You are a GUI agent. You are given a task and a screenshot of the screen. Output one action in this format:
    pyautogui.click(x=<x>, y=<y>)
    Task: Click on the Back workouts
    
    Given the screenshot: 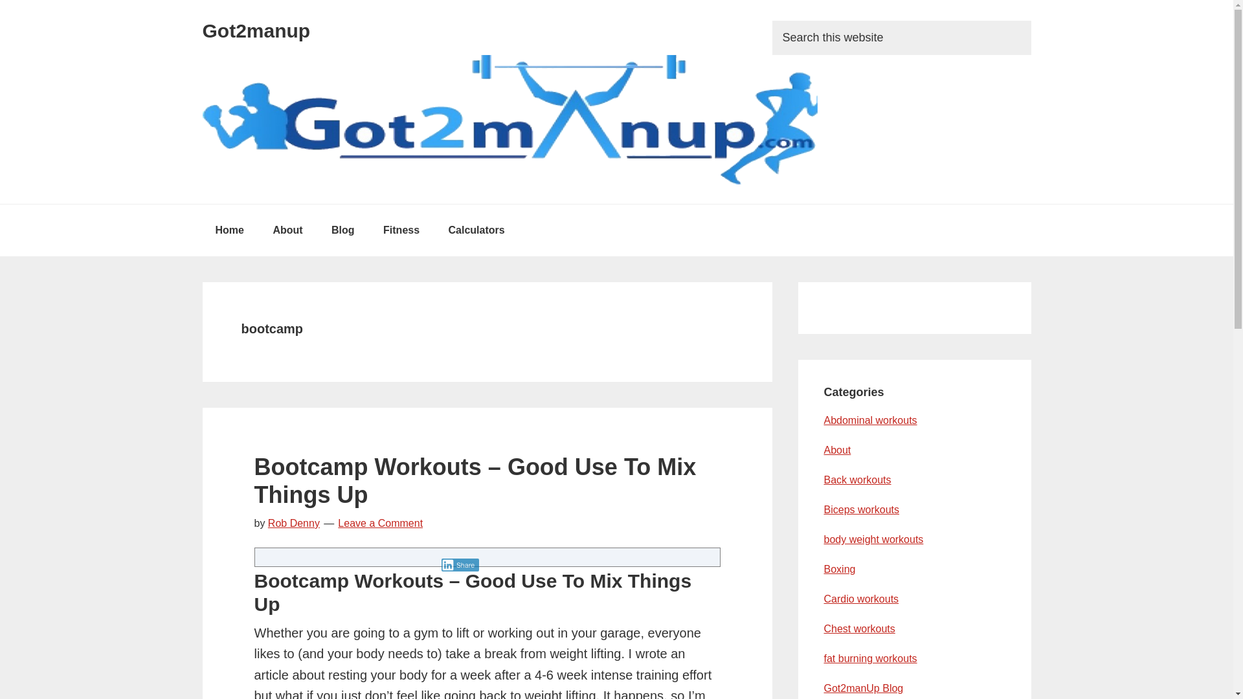 What is the action you would take?
    pyautogui.click(x=857, y=480)
    